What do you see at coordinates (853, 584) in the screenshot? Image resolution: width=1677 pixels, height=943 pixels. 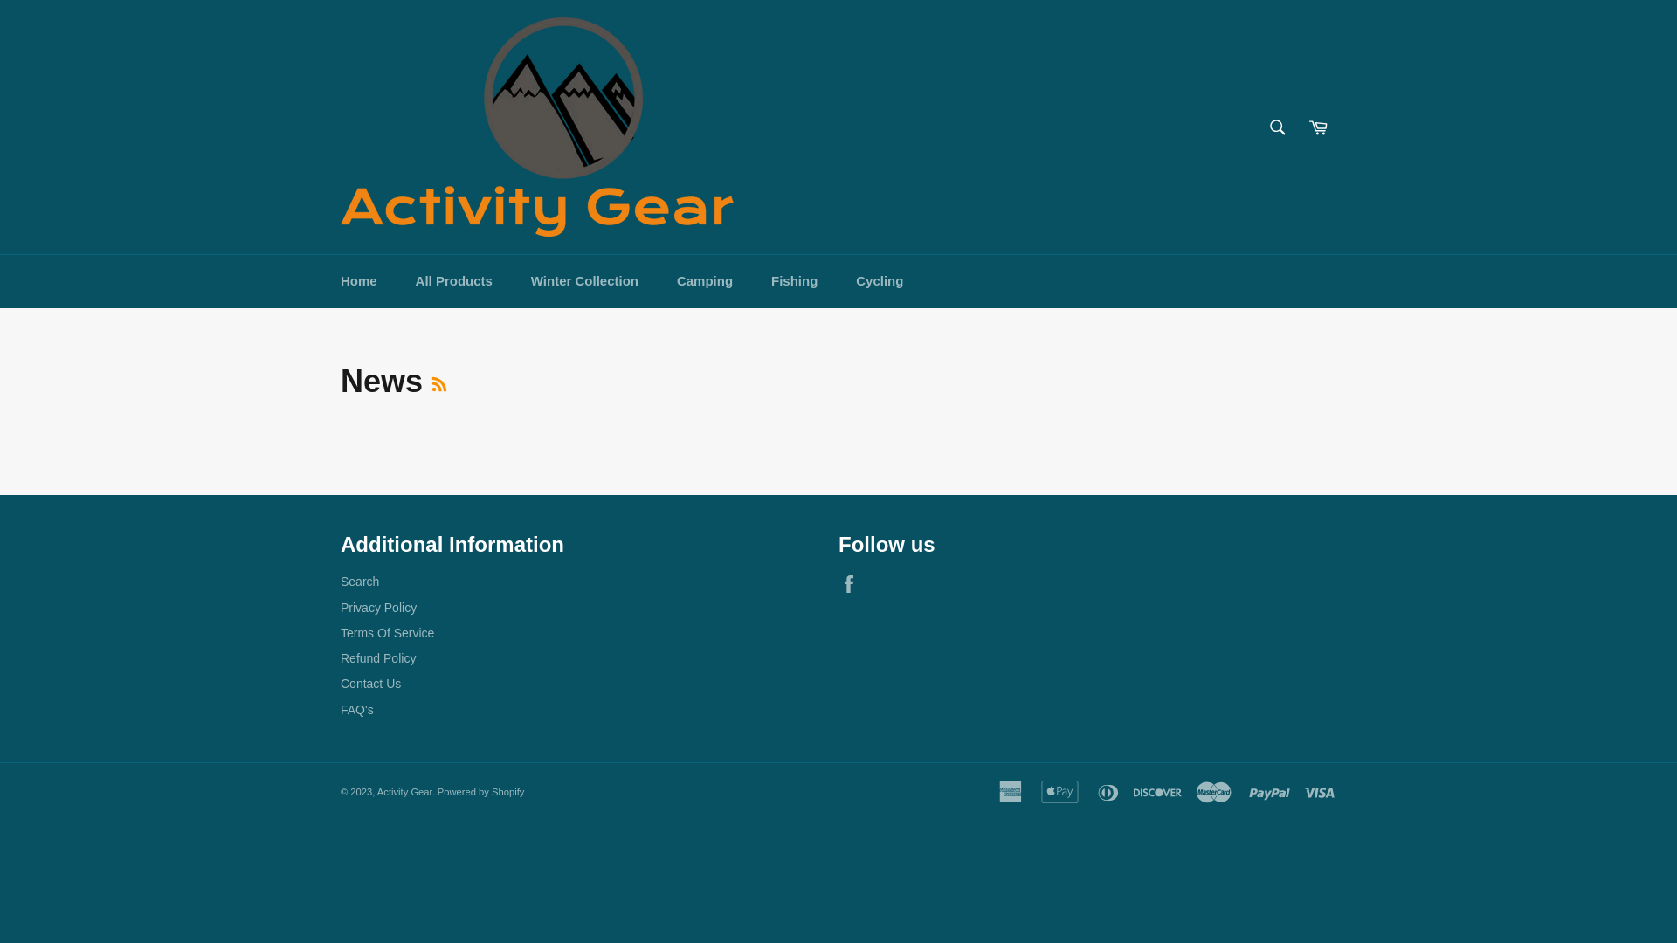 I see `Facebook` at bounding box center [853, 584].